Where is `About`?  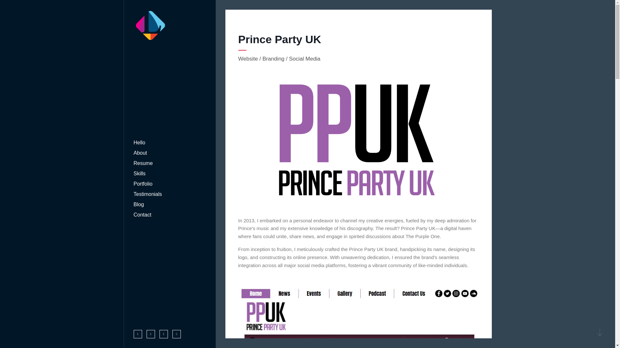
About is located at coordinates (140, 153).